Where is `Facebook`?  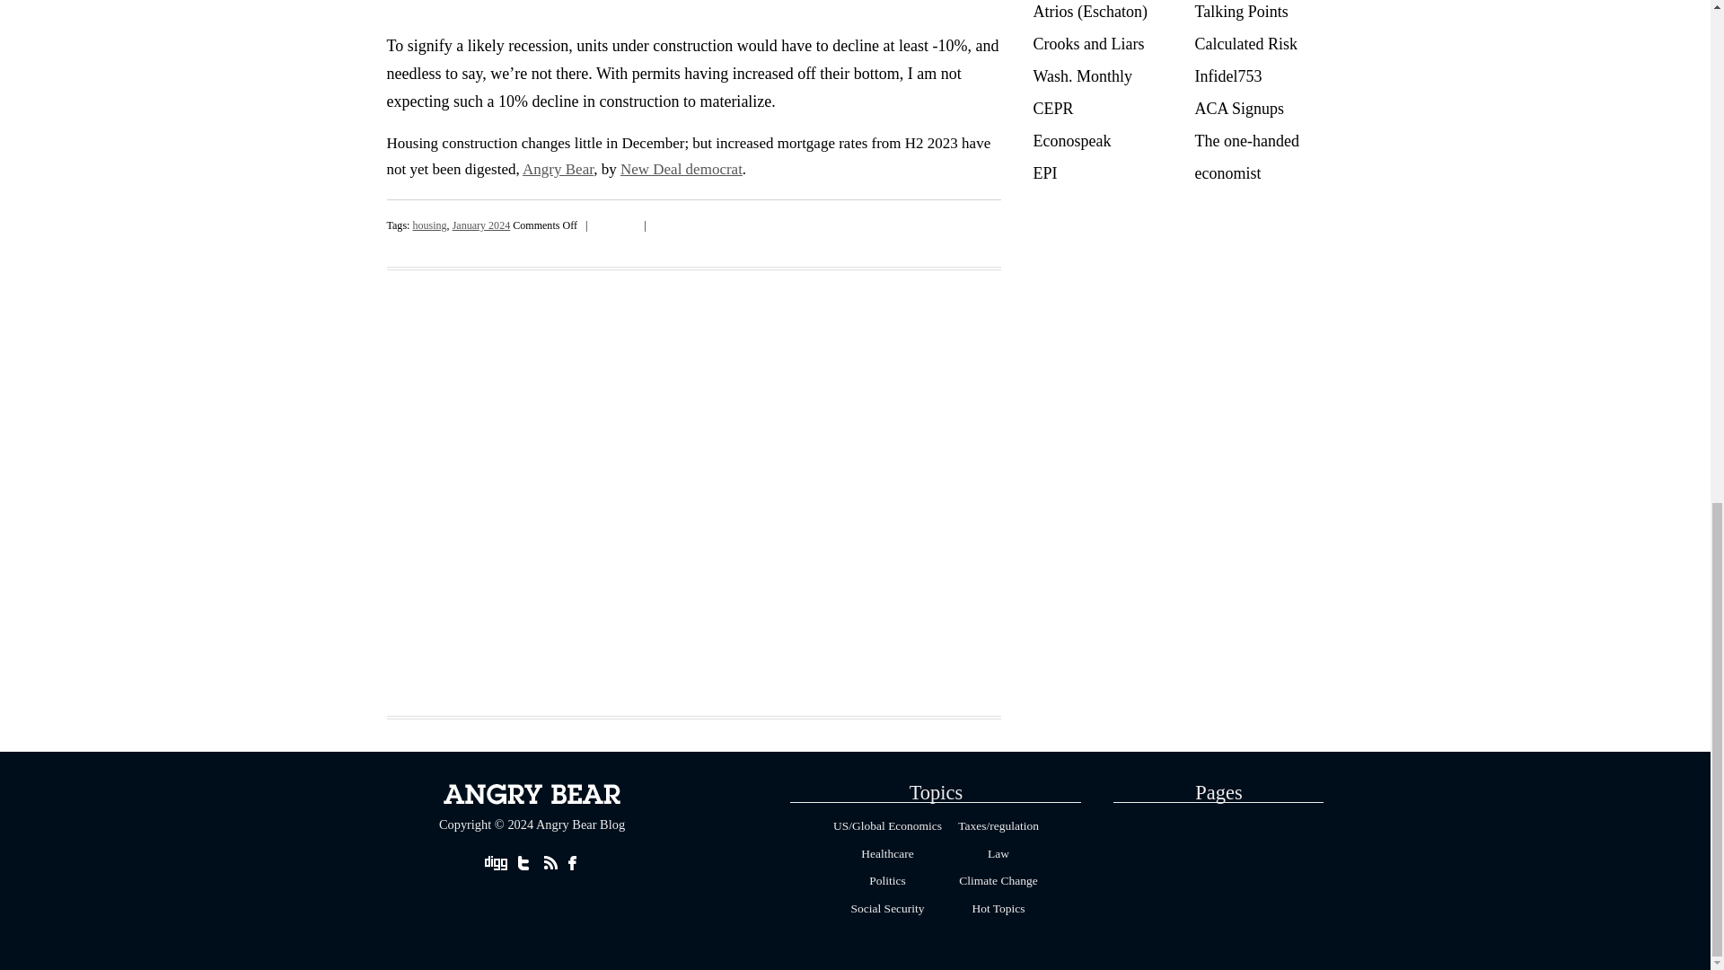 Facebook is located at coordinates (615, 221).